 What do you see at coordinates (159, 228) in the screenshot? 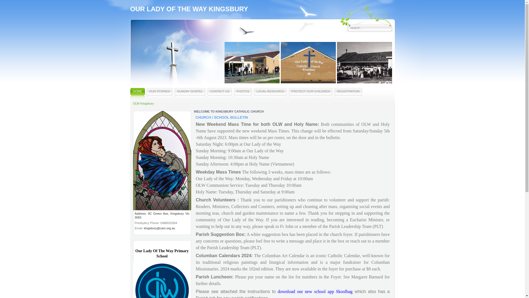
I see `kingsbury@cam.org.au` at bounding box center [159, 228].